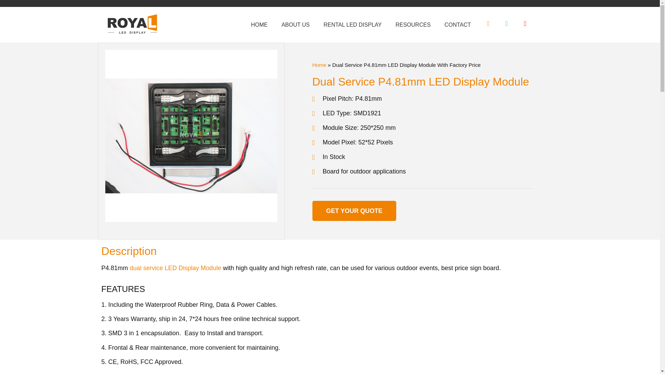 The image size is (665, 374). Describe the element at coordinates (457, 25) in the screenshot. I see `CONTACT` at that location.